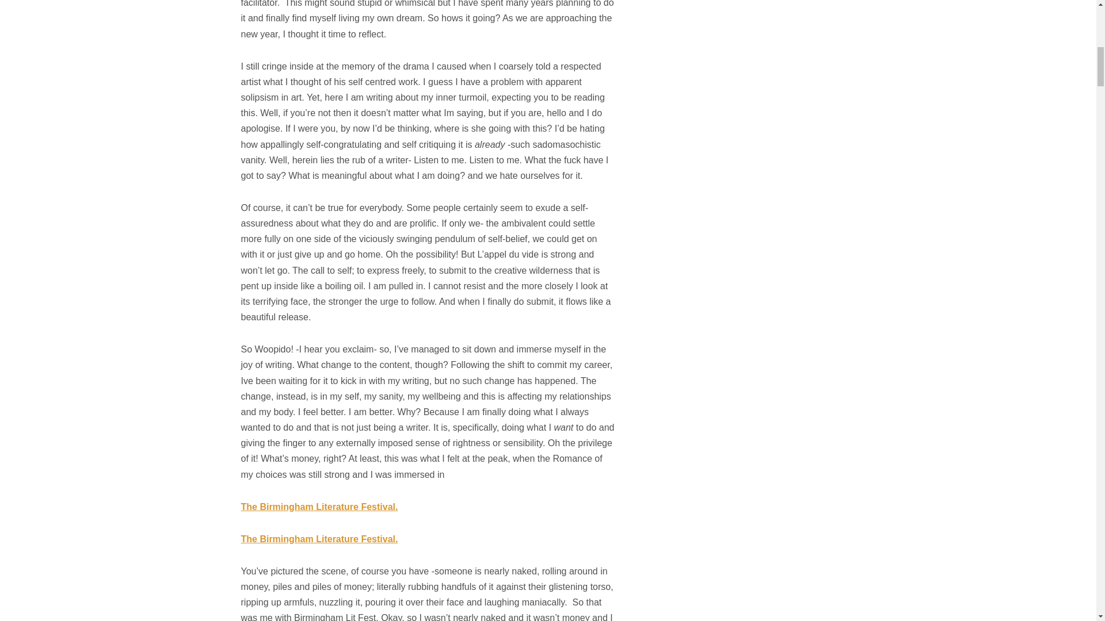 The image size is (1105, 621). Describe the element at coordinates (319, 539) in the screenshot. I see `The Birmingham Literature Festival.` at that location.